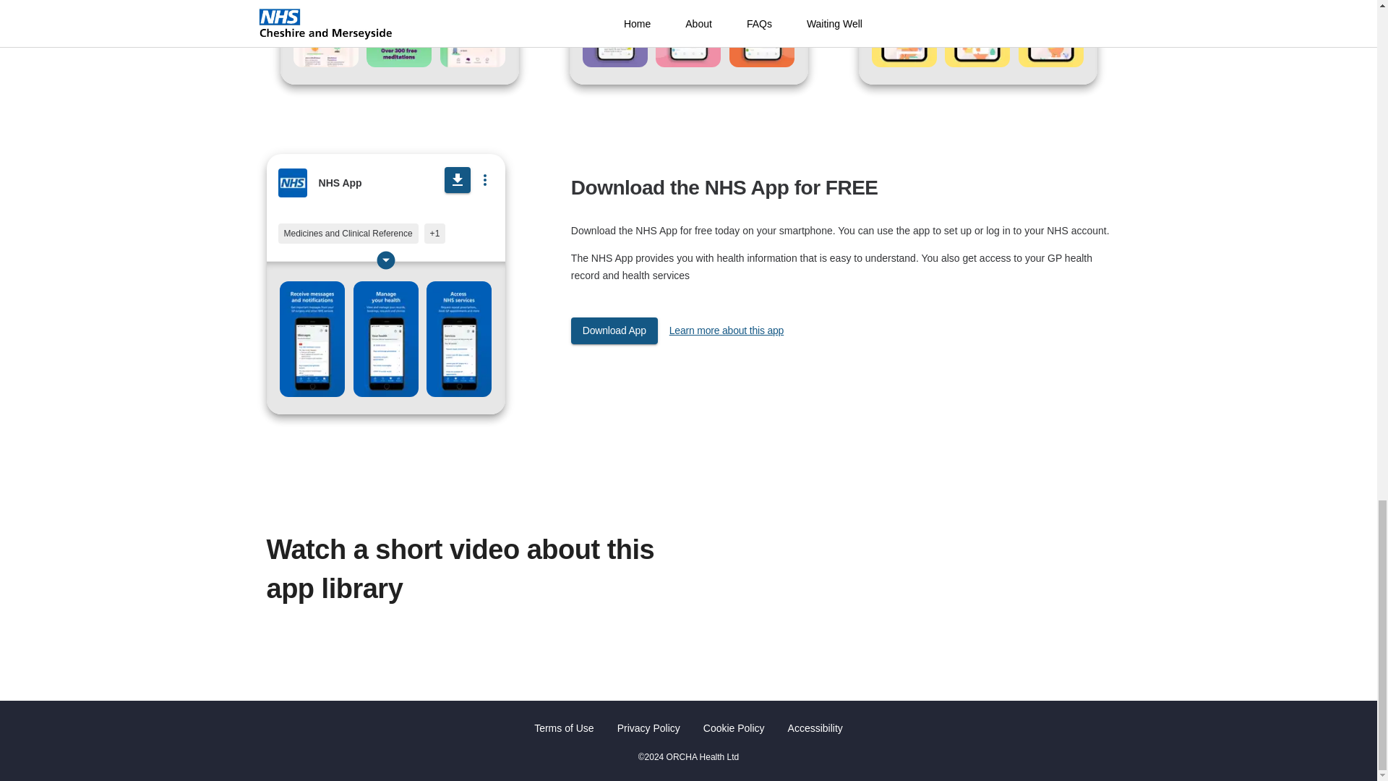  What do you see at coordinates (815, 727) in the screenshot?
I see `Accessibility` at bounding box center [815, 727].